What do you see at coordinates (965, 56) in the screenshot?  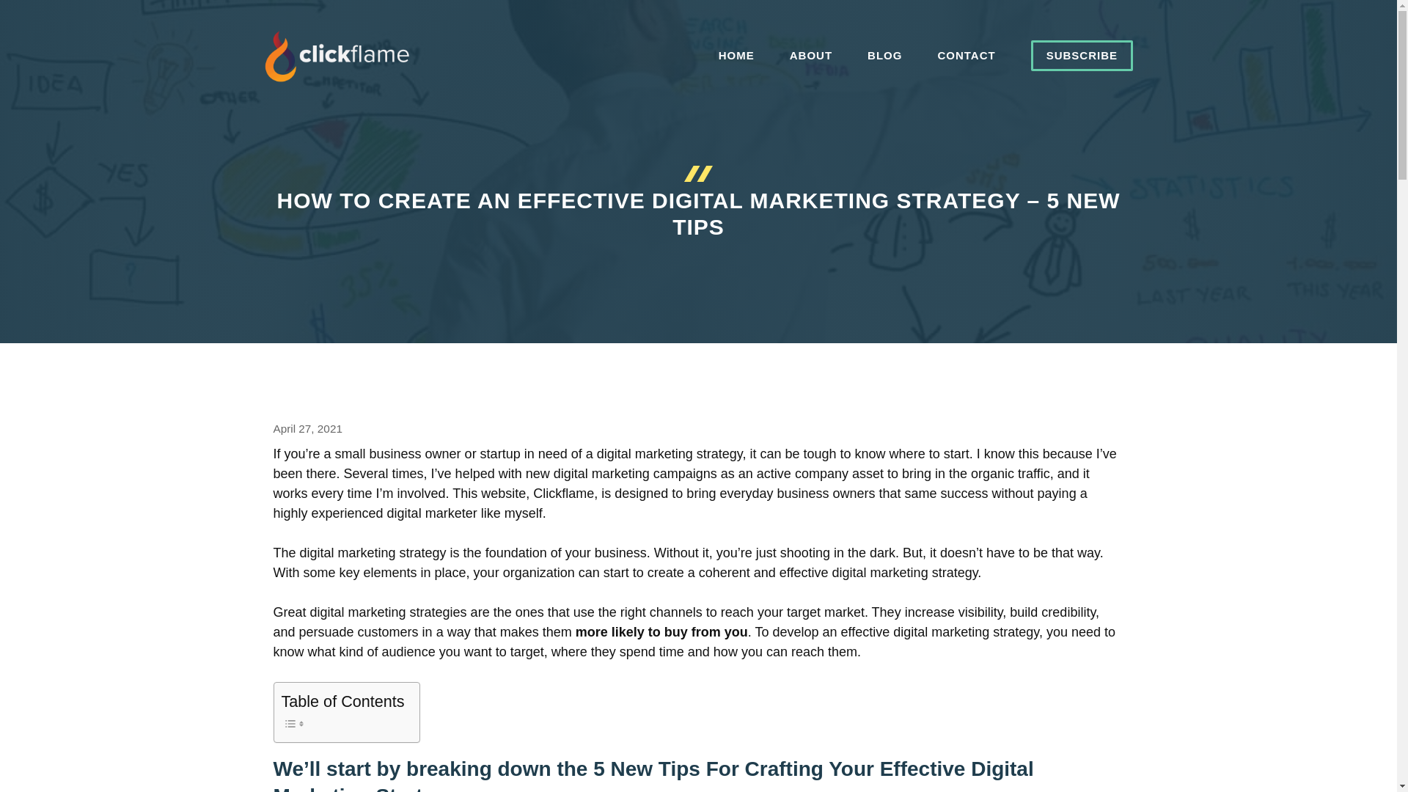 I see `CONTACT` at bounding box center [965, 56].